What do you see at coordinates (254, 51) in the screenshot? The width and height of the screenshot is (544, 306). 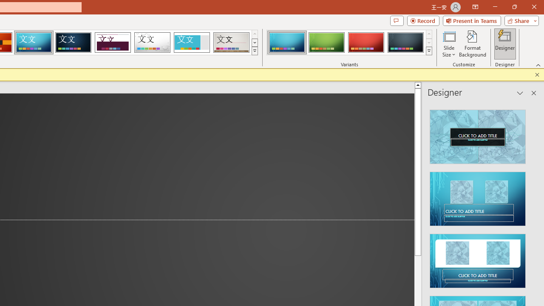 I see `Themes` at bounding box center [254, 51].